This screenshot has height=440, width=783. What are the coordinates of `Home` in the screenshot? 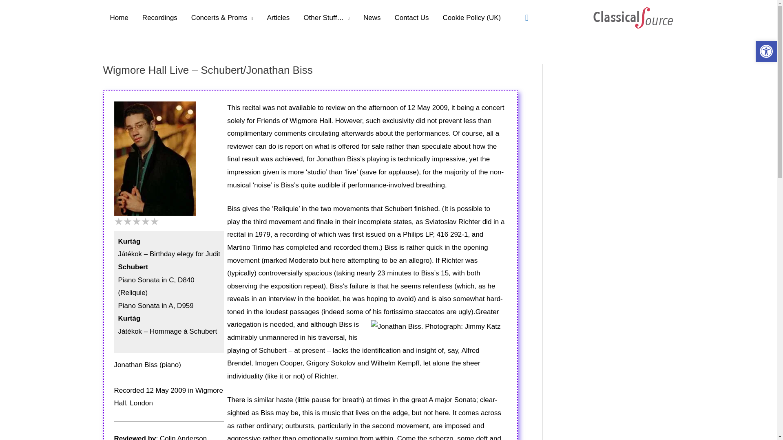 It's located at (118, 18).